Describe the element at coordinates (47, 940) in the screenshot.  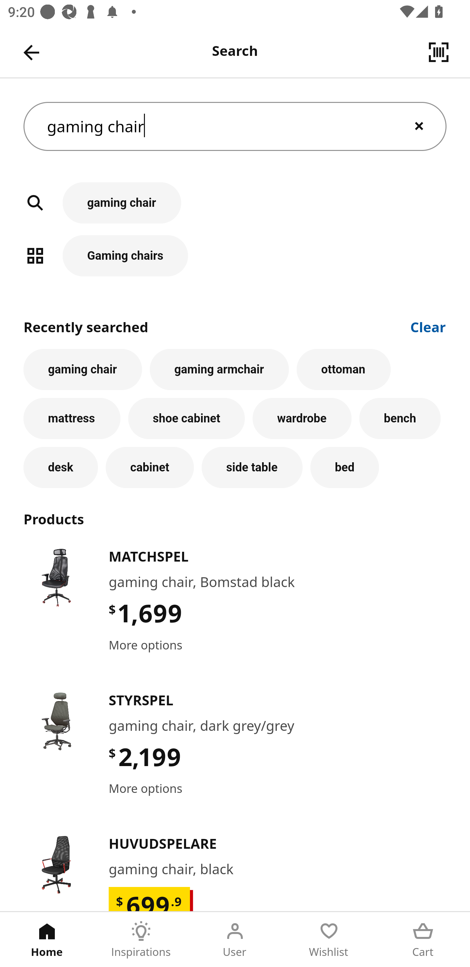
I see `Home
Tab 1 of 5` at that location.